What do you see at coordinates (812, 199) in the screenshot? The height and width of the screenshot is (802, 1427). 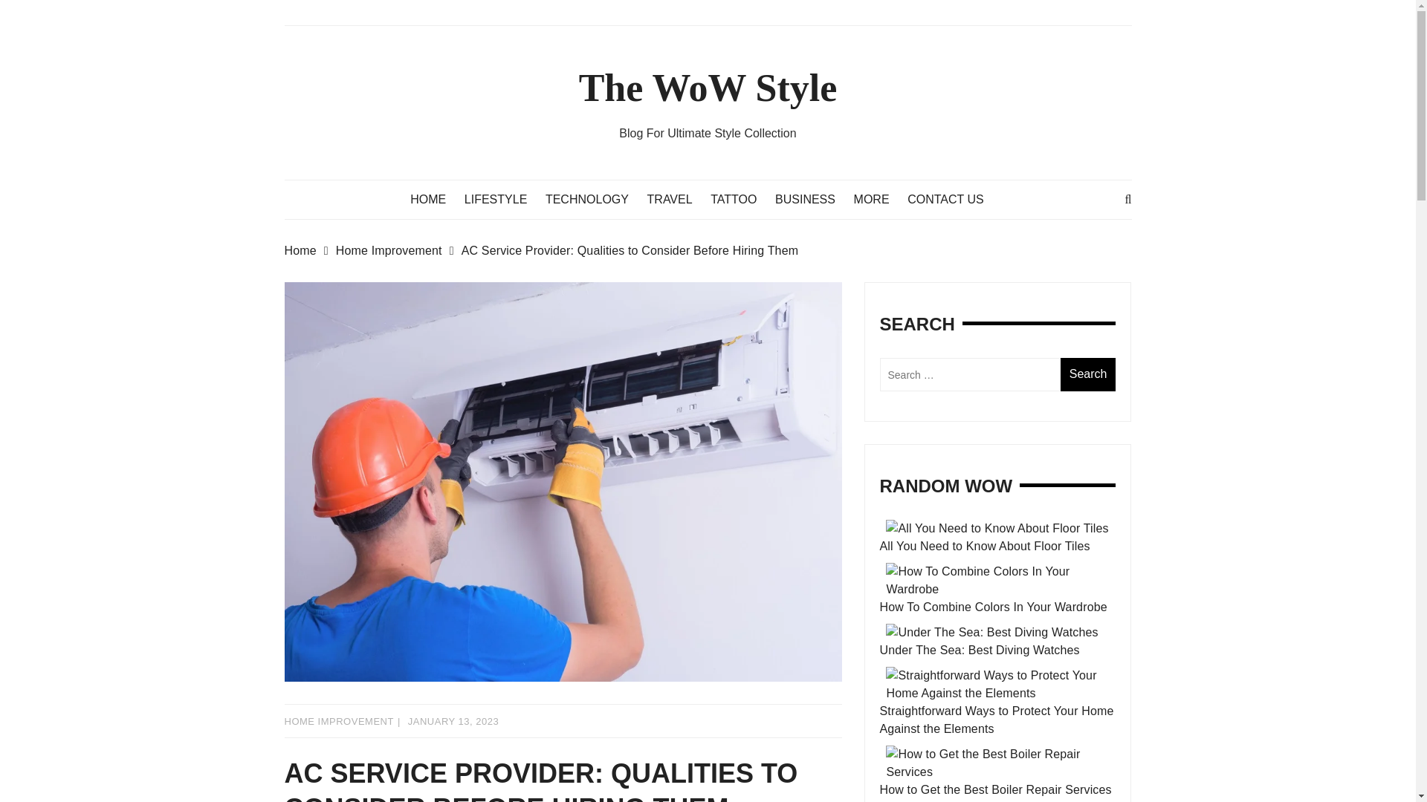 I see `BUSINESS` at bounding box center [812, 199].